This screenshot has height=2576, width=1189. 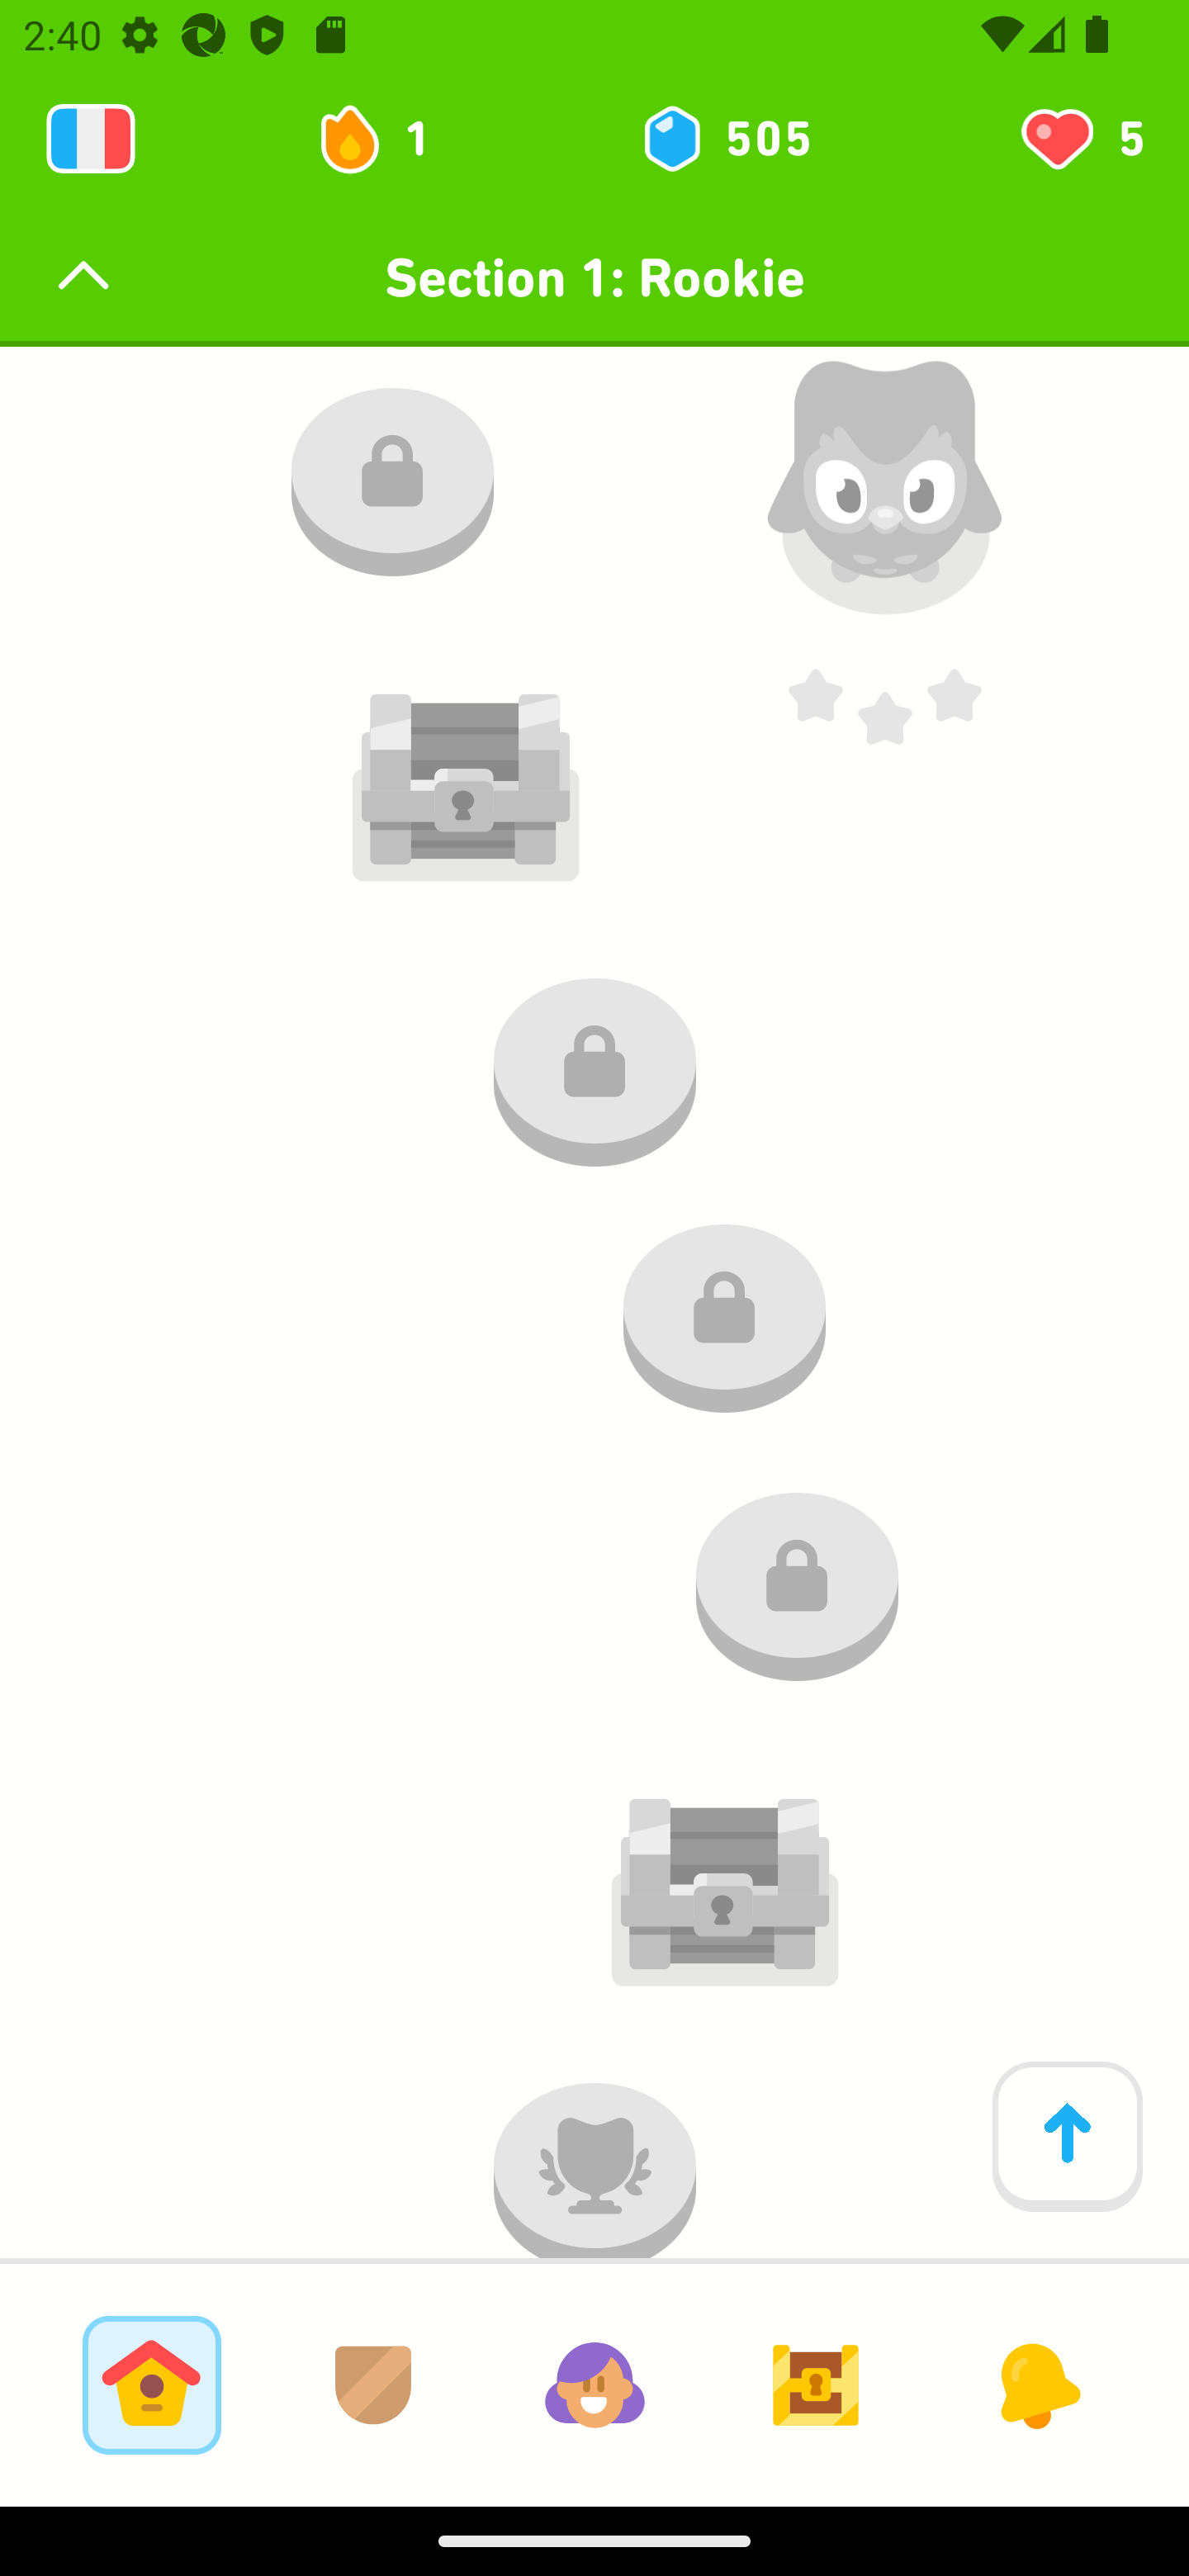 What do you see at coordinates (594, 2384) in the screenshot?
I see `Profile Tab` at bounding box center [594, 2384].